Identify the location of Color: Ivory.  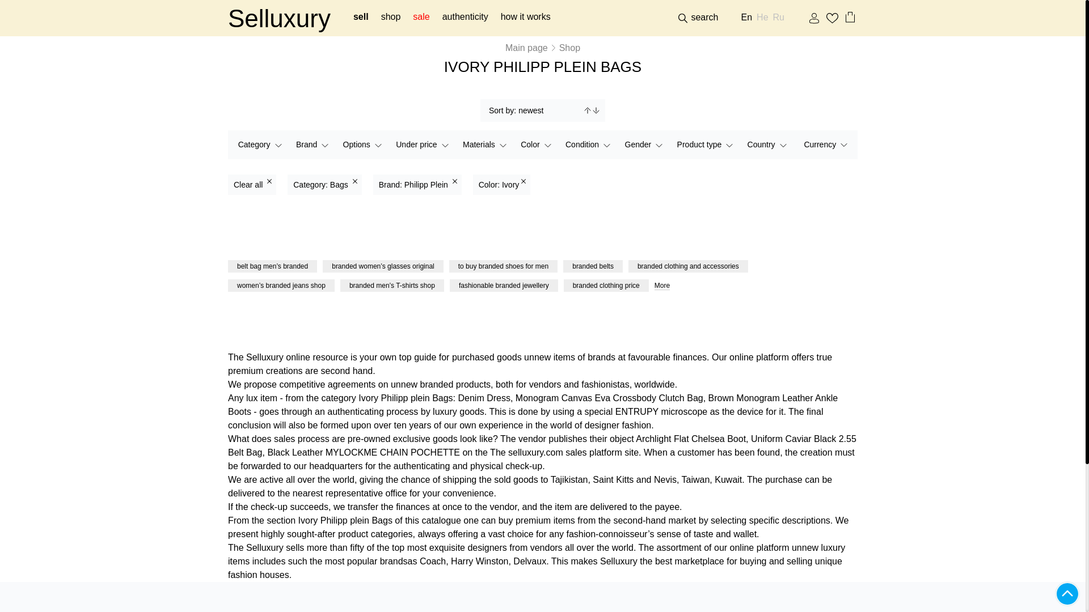
(501, 185).